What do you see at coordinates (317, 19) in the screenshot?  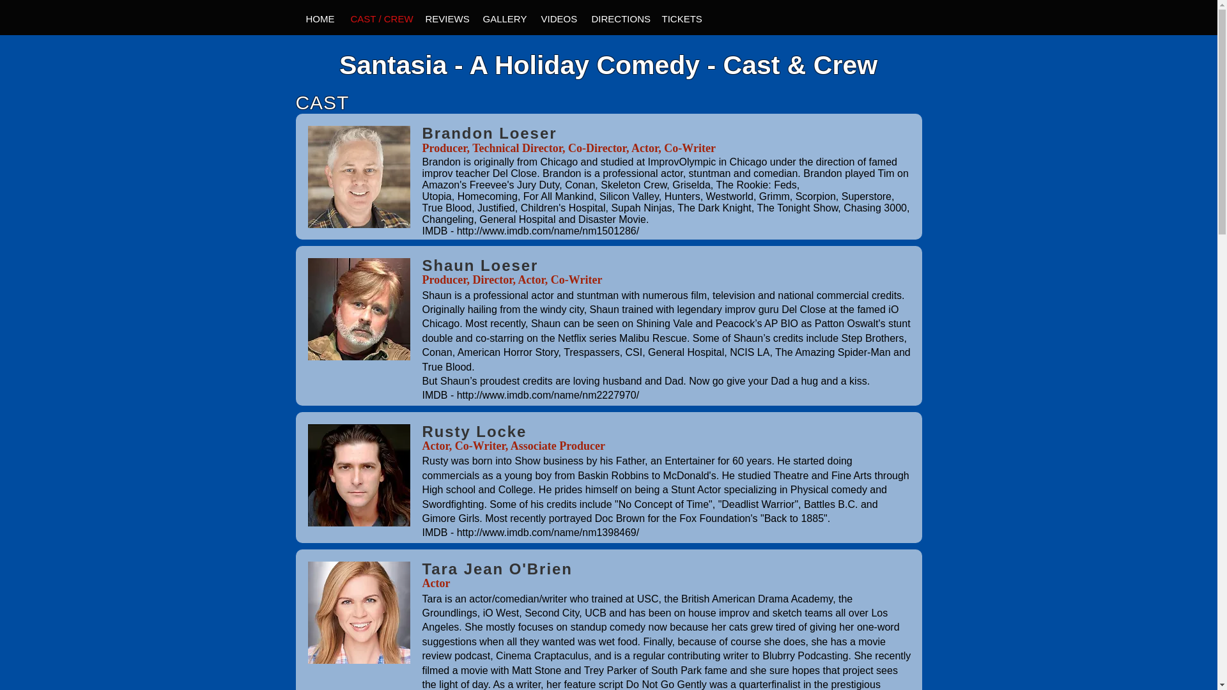 I see `HOME` at bounding box center [317, 19].